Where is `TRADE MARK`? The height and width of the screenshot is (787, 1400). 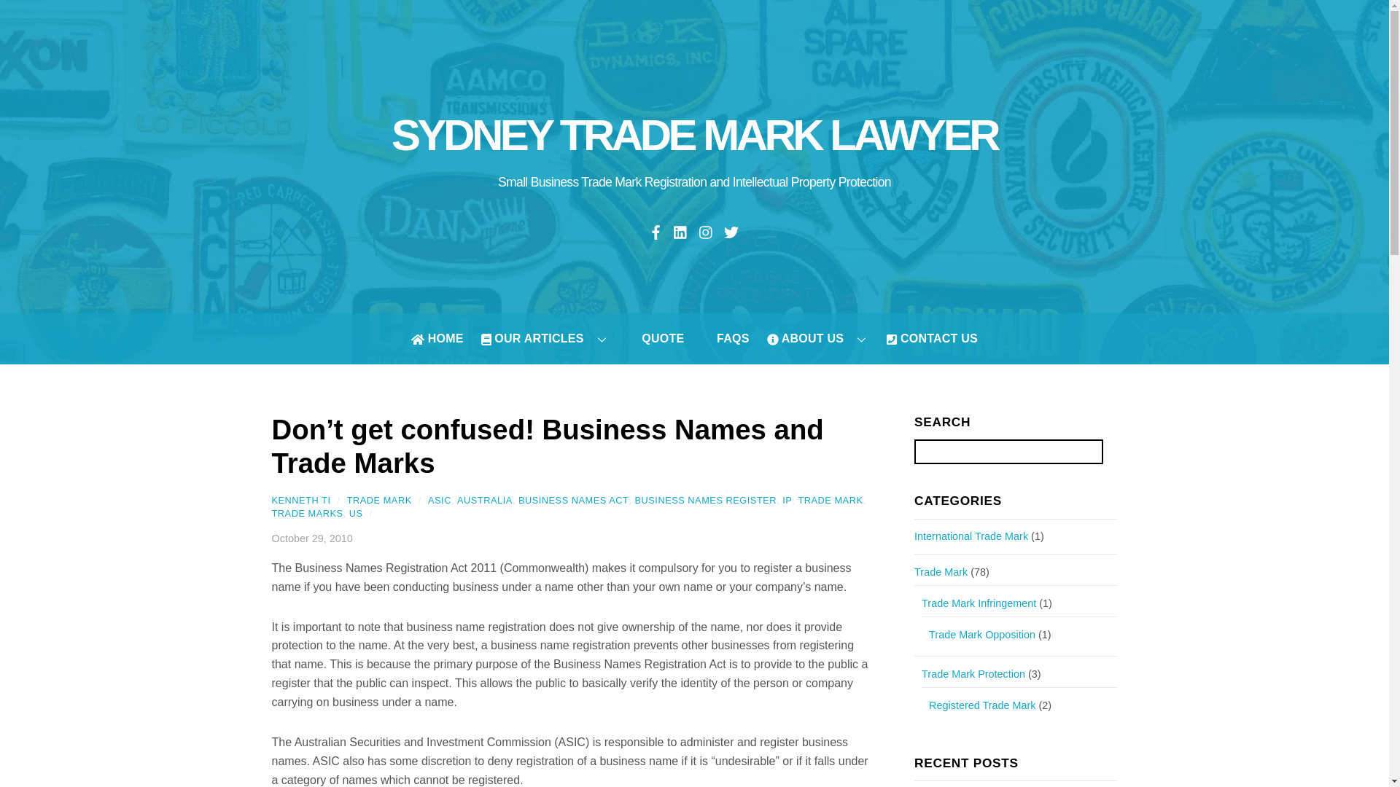
TRADE MARK is located at coordinates (830, 500).